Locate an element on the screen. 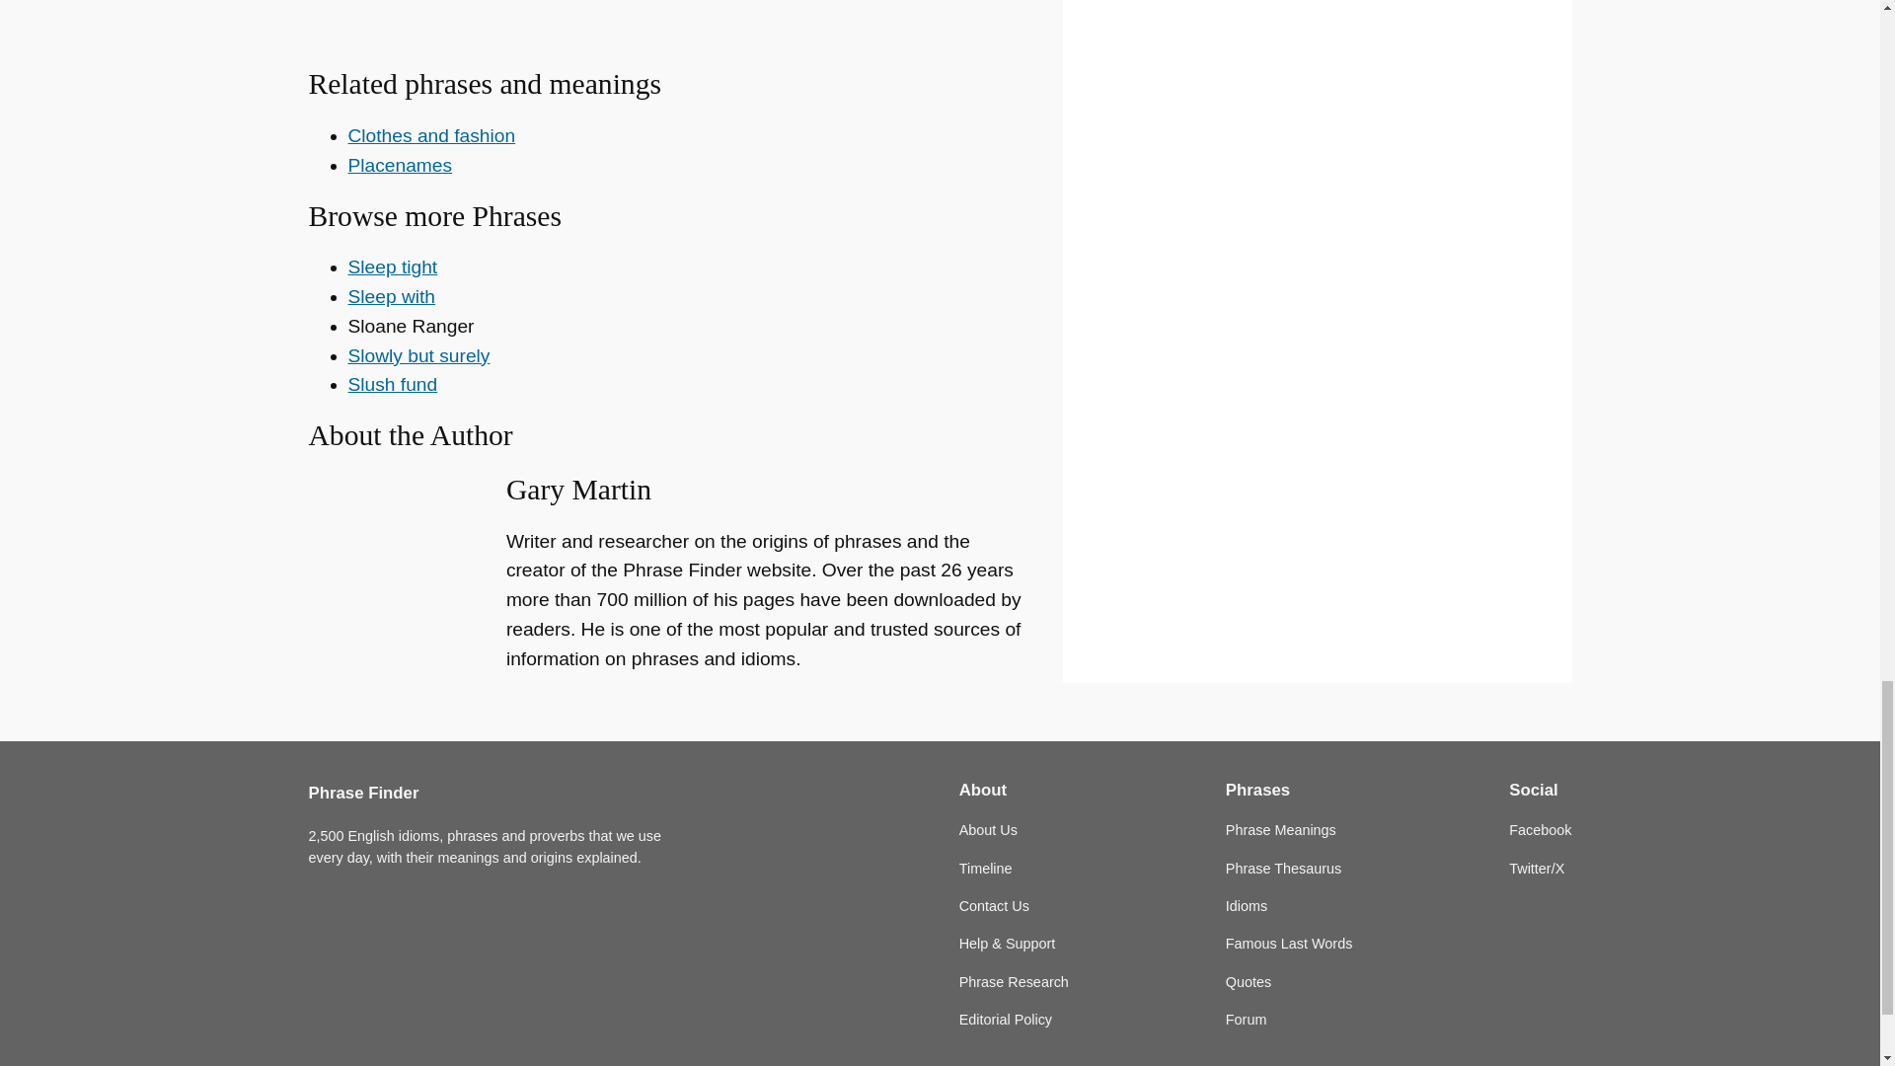  Clothes and fashion is located at coordinates (430, 135).